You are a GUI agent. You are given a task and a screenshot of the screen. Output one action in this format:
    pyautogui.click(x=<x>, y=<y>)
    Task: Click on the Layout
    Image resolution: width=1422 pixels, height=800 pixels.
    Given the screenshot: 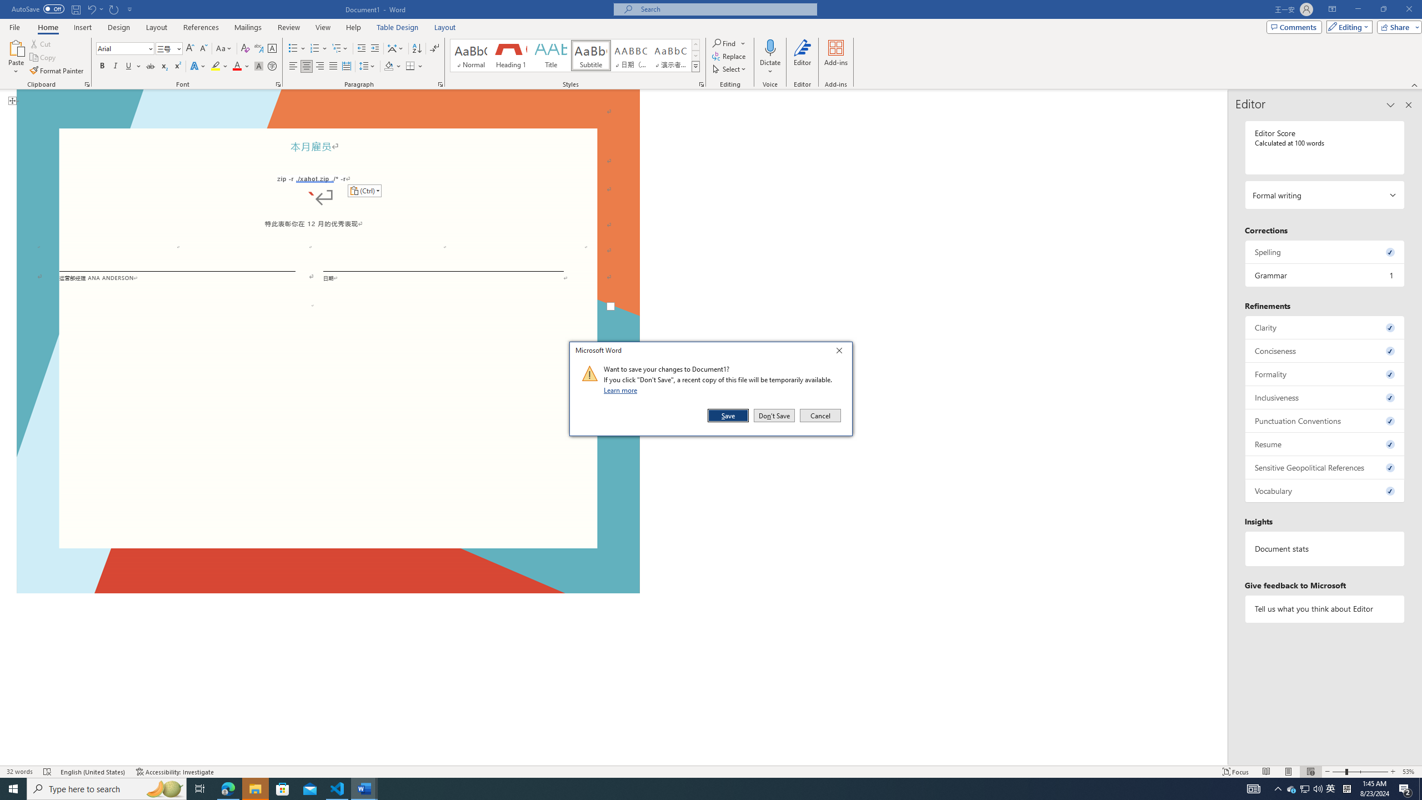 What is the action you would take?
    pyautogui.click(x=445, y=27)
    